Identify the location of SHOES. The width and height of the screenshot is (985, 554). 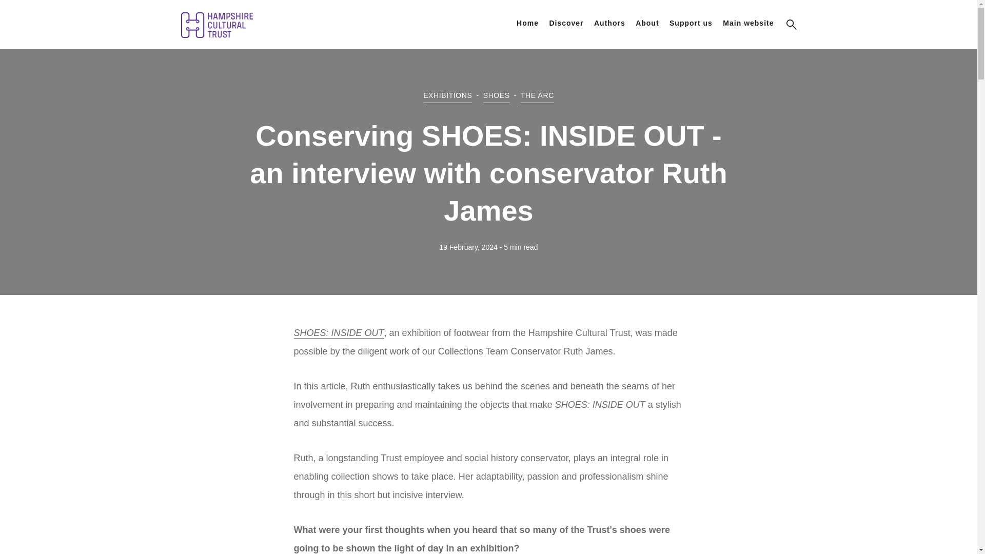
(497, 95).